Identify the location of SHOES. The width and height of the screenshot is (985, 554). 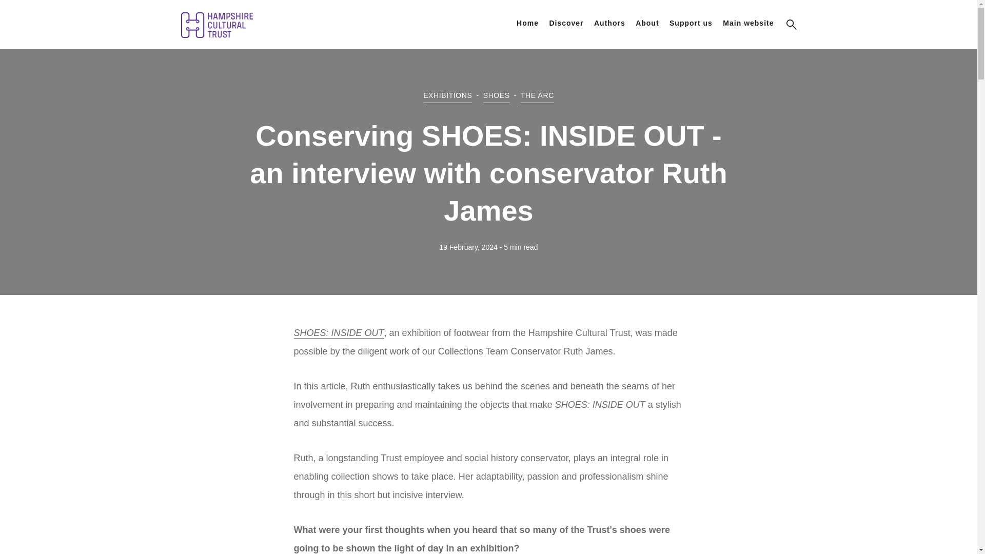
(497, 95).